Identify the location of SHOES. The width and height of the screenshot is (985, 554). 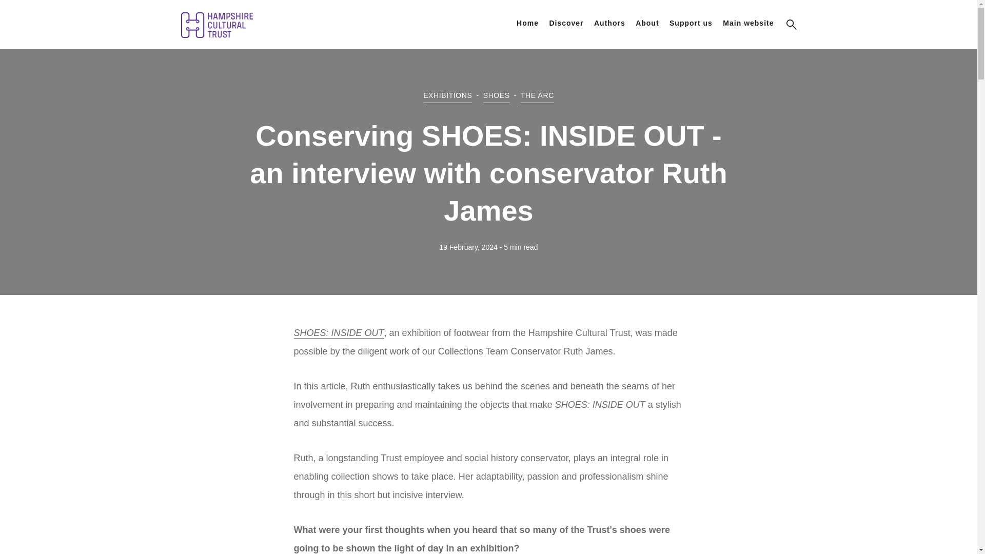
(497, 95).